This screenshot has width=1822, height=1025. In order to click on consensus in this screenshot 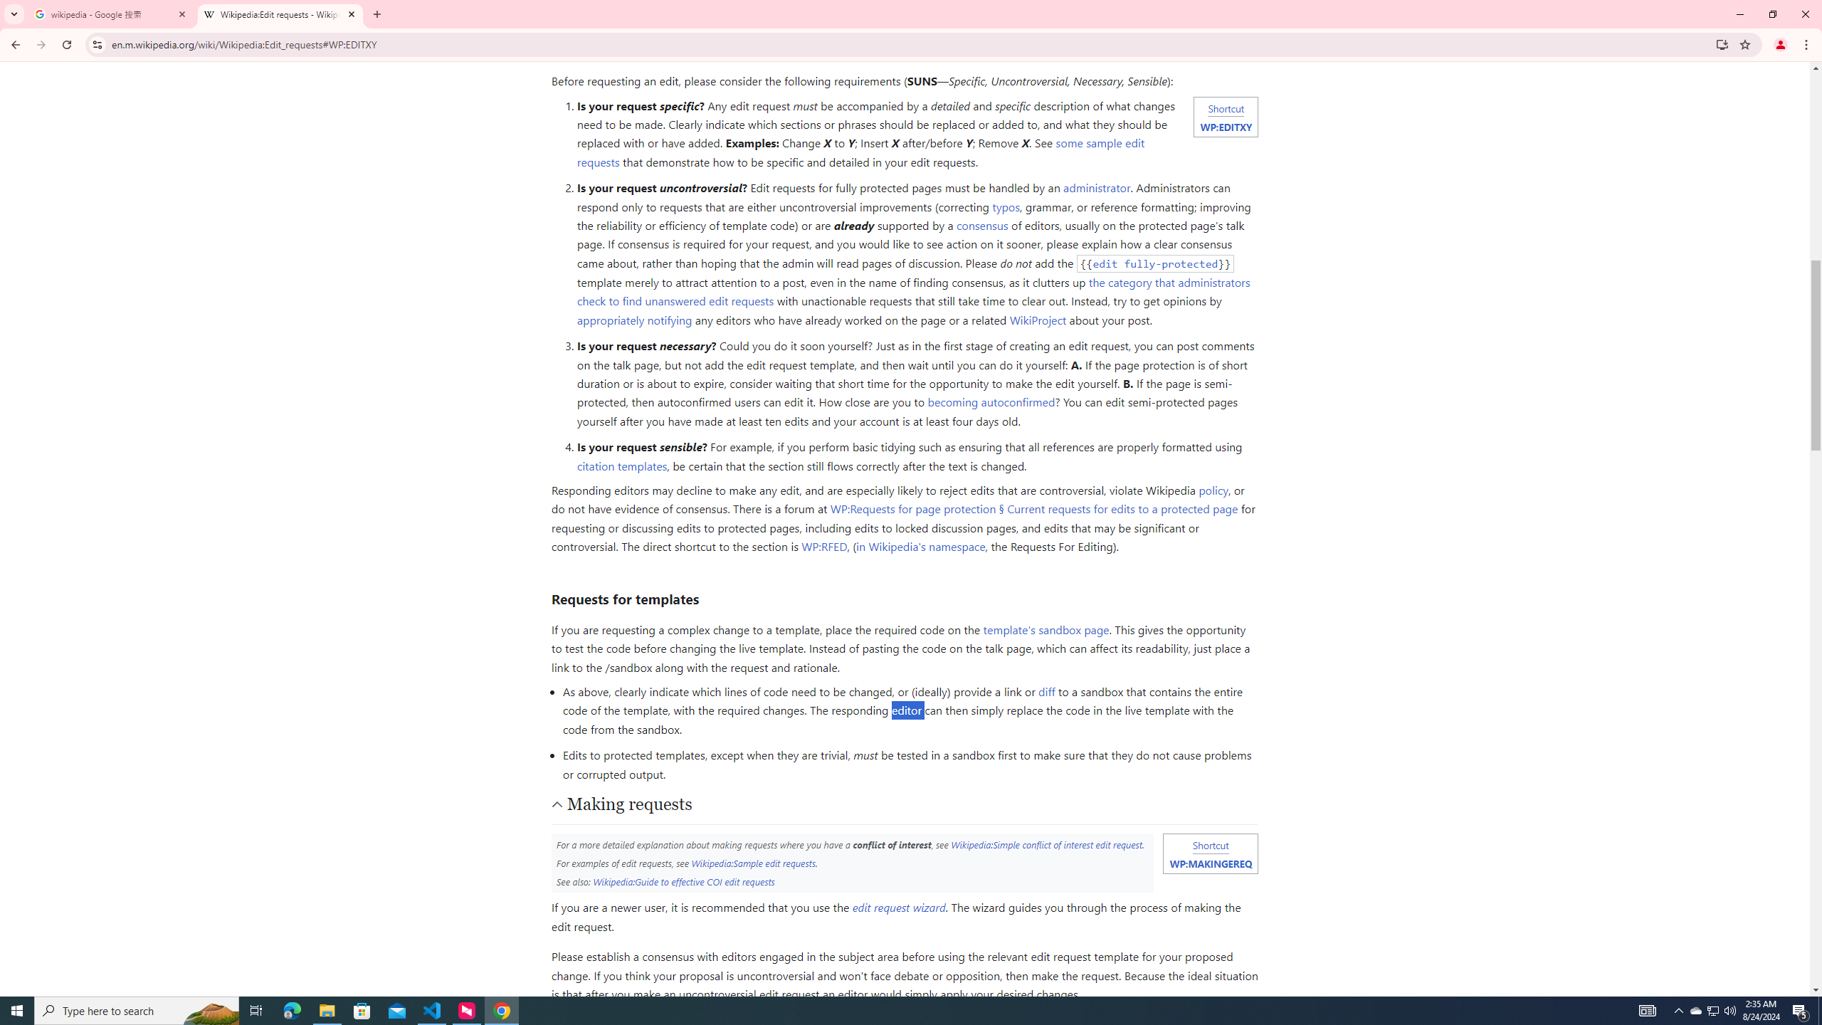, I will do `click(983, 225)`.